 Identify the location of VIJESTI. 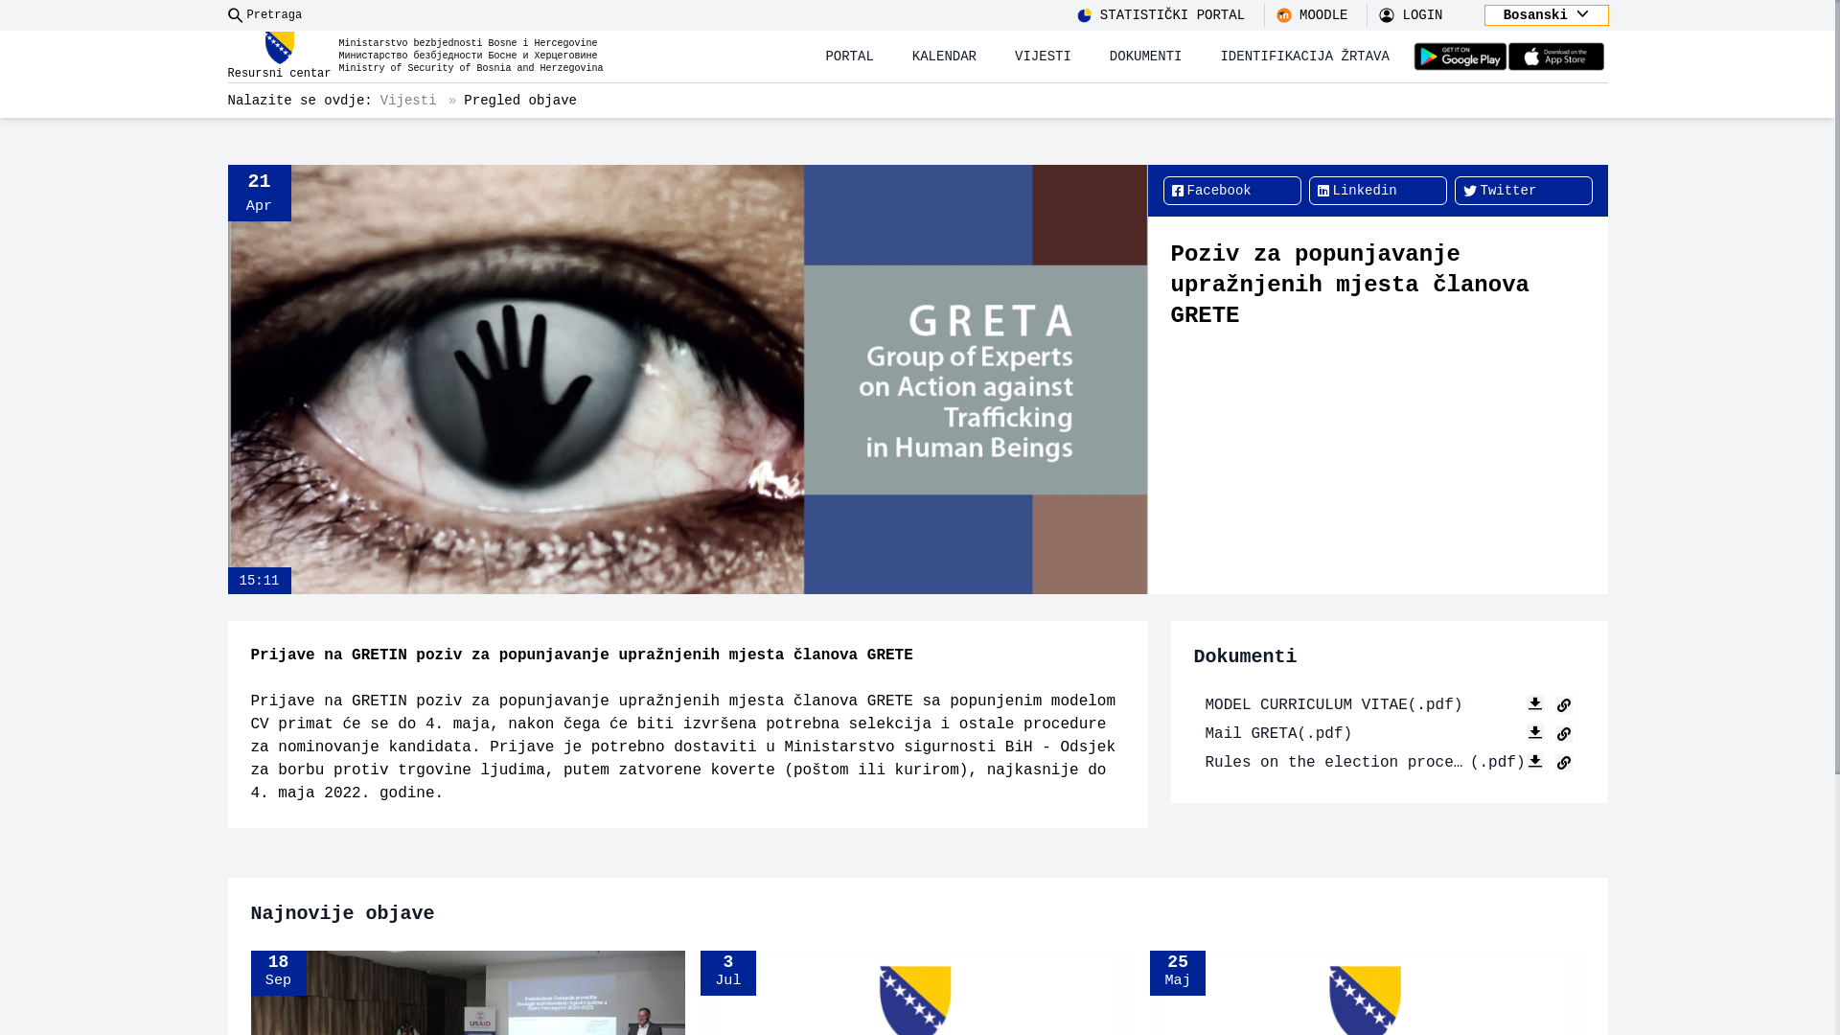
(1043, 57).